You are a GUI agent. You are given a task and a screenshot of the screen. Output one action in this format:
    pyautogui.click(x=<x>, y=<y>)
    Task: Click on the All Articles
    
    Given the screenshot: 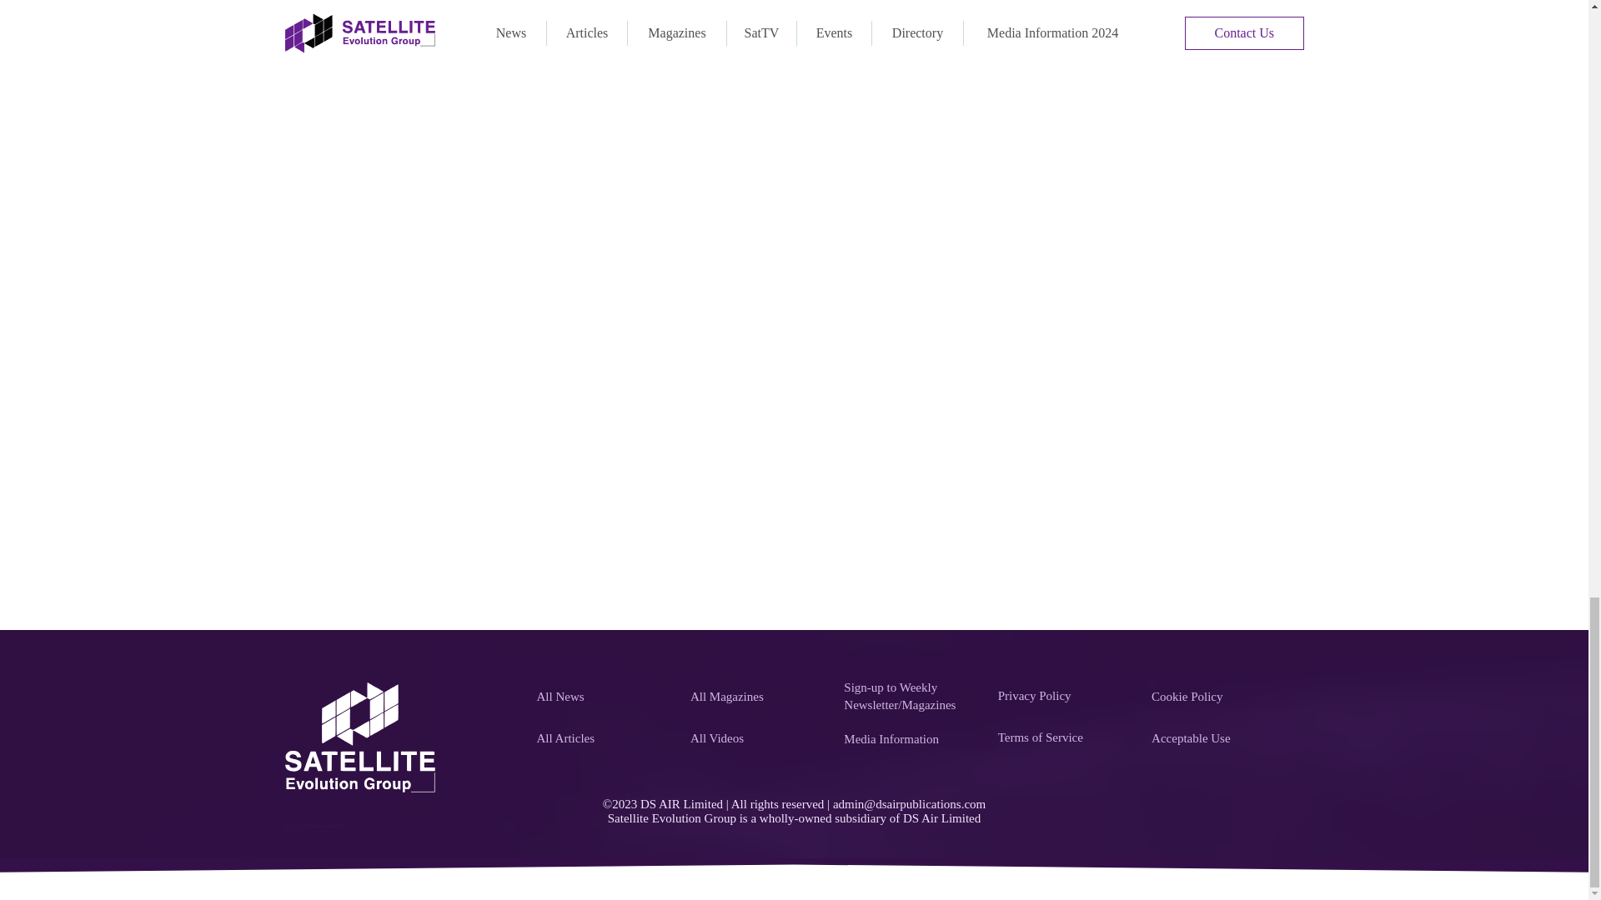 What is the action you would take?
    pyautogui.click(x=604, y=739)
    